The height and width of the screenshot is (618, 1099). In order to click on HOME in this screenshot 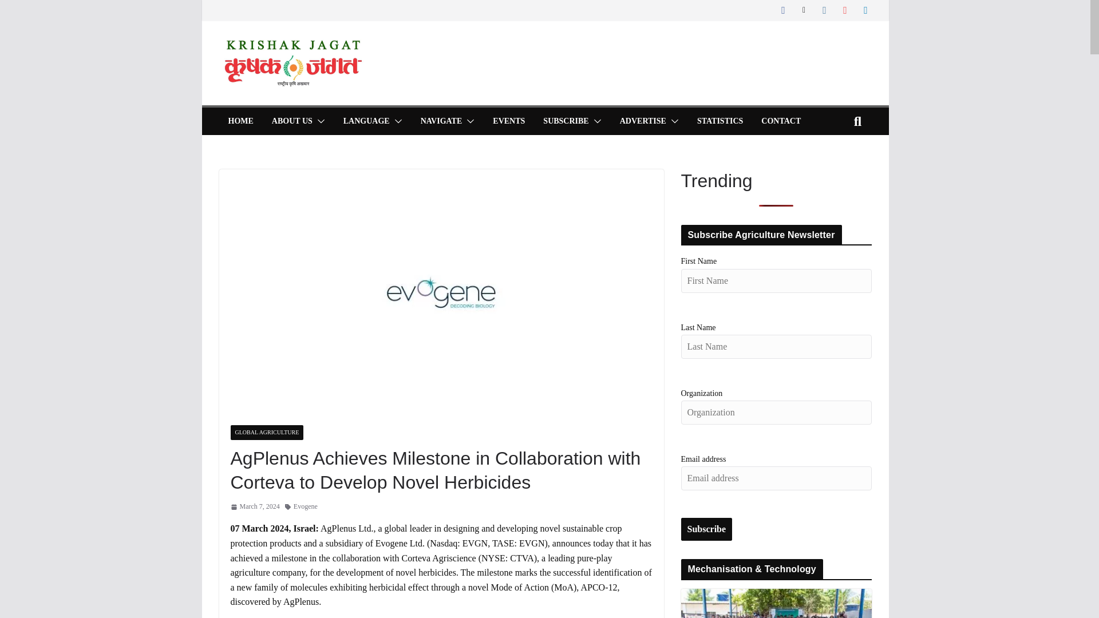, I will do `click(240, 121)`.